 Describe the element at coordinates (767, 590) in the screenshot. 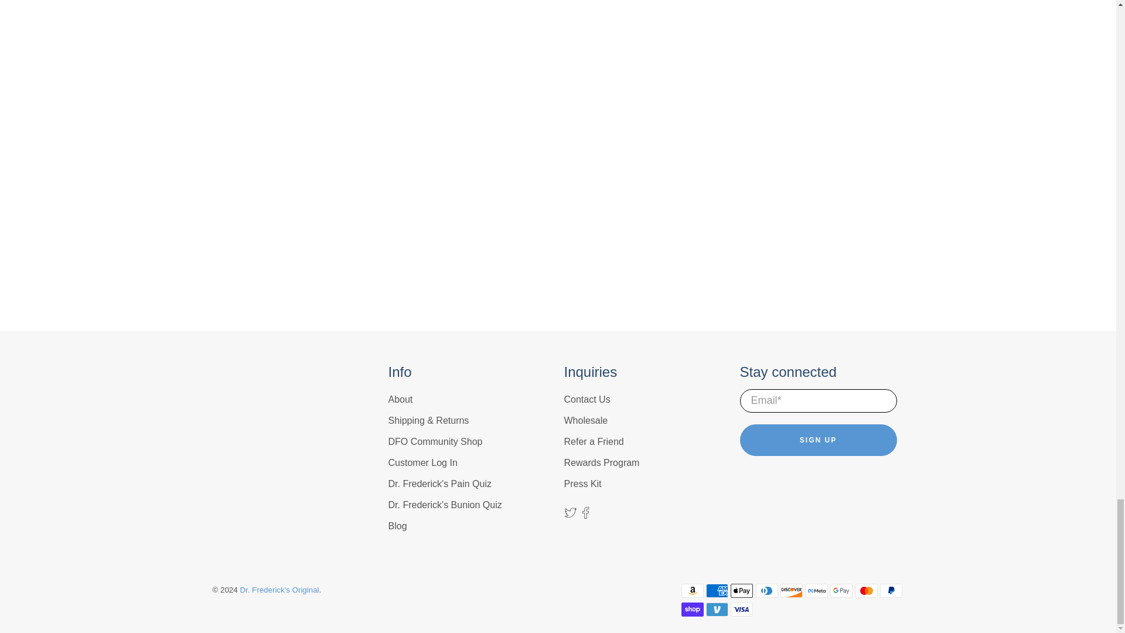

I see `Diners Club` at that location.